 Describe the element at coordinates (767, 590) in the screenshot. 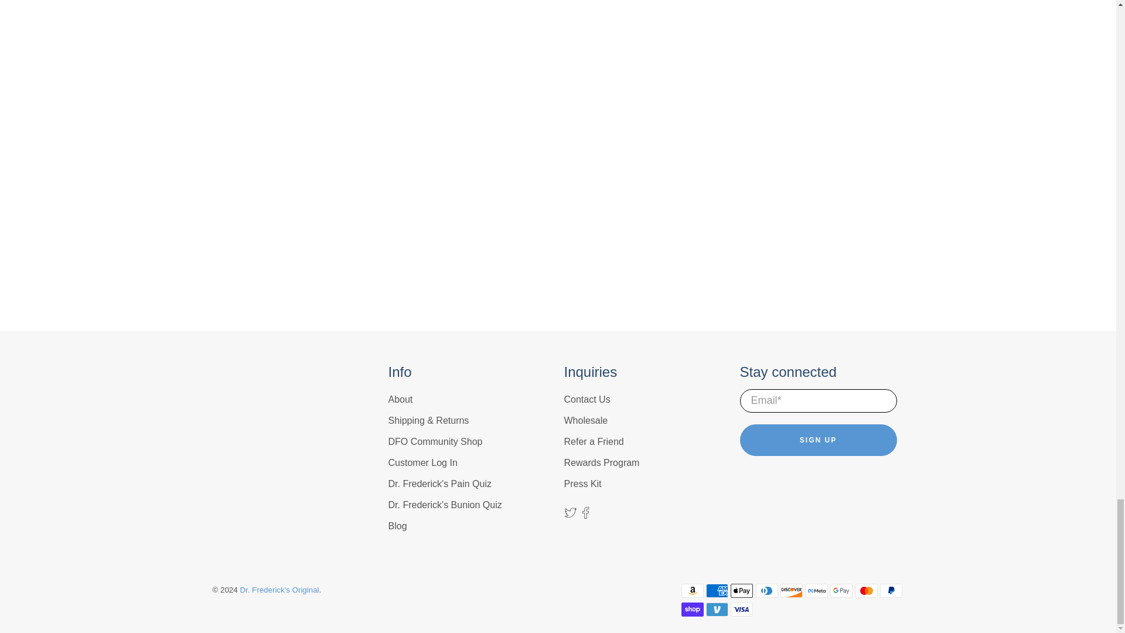

I see `Diners Club` at that location.